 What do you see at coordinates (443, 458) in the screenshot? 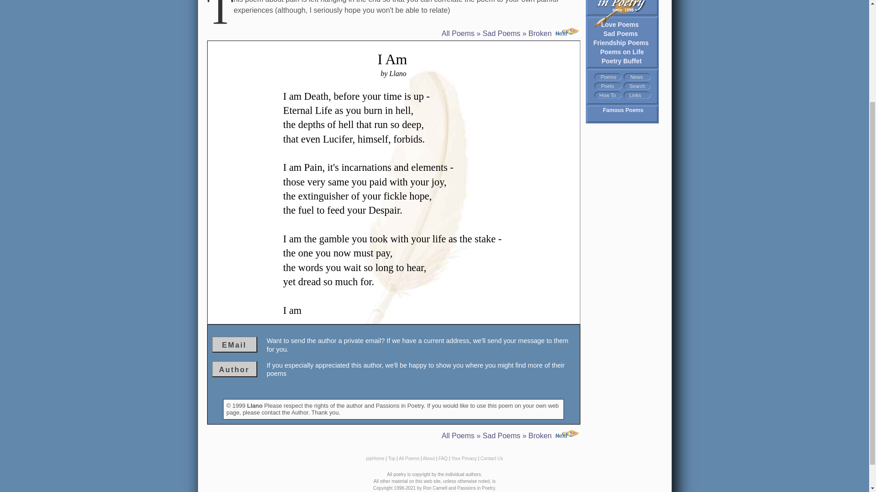
I see `Frequently Asked Questions` at bounding box center [443, 458].